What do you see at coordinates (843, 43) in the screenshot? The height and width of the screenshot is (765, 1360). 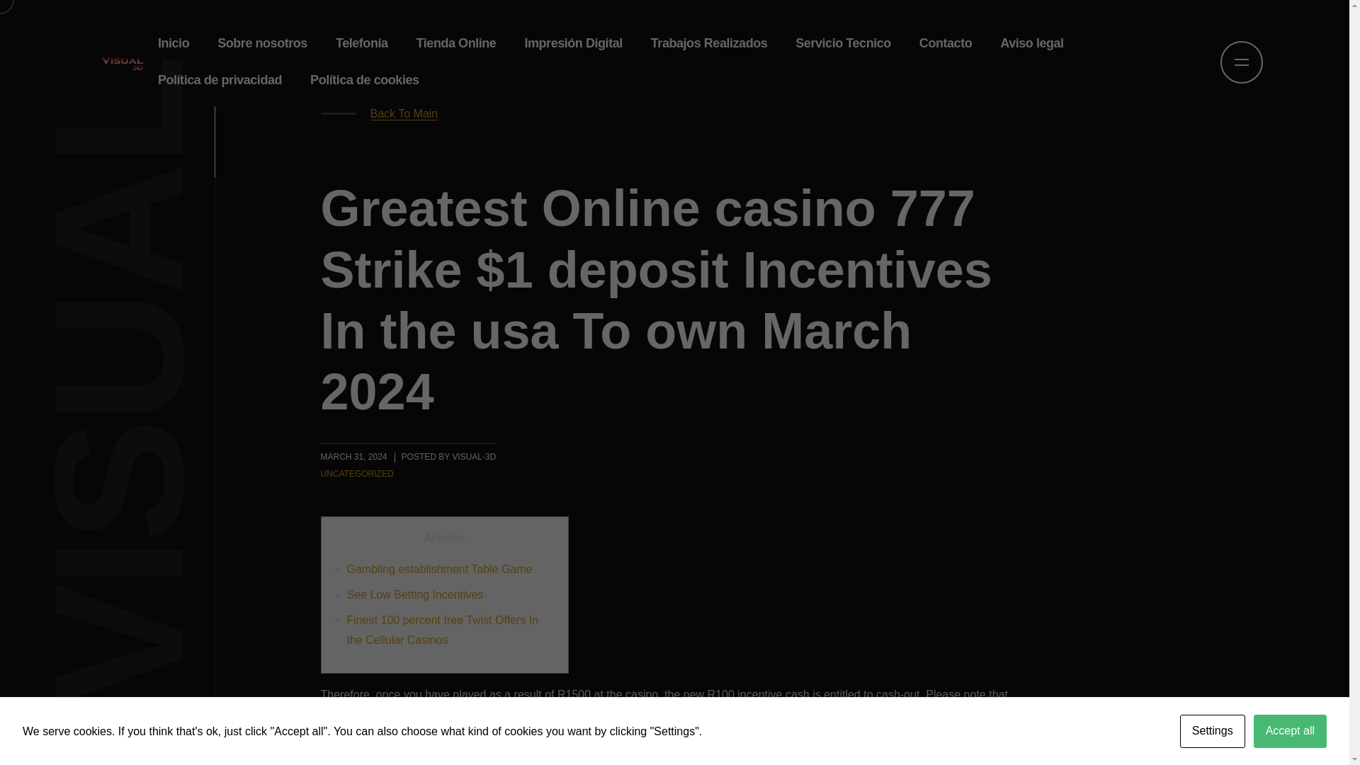 I see `Servicio Tecnico` at bounding box center [843, 43].